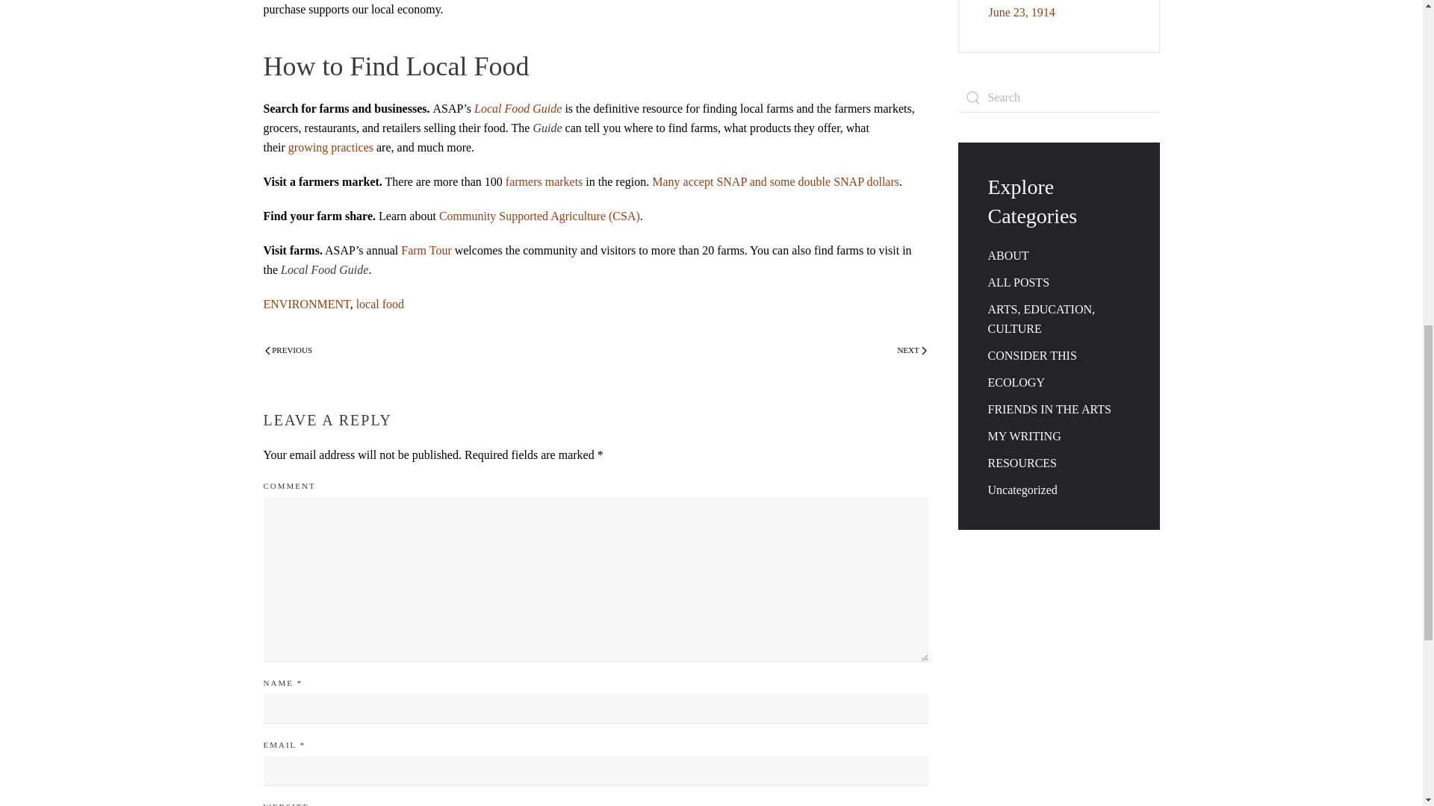 This screenshot has height=806, width=1434. I want to click on Local Food Guide, so click(324, 270).